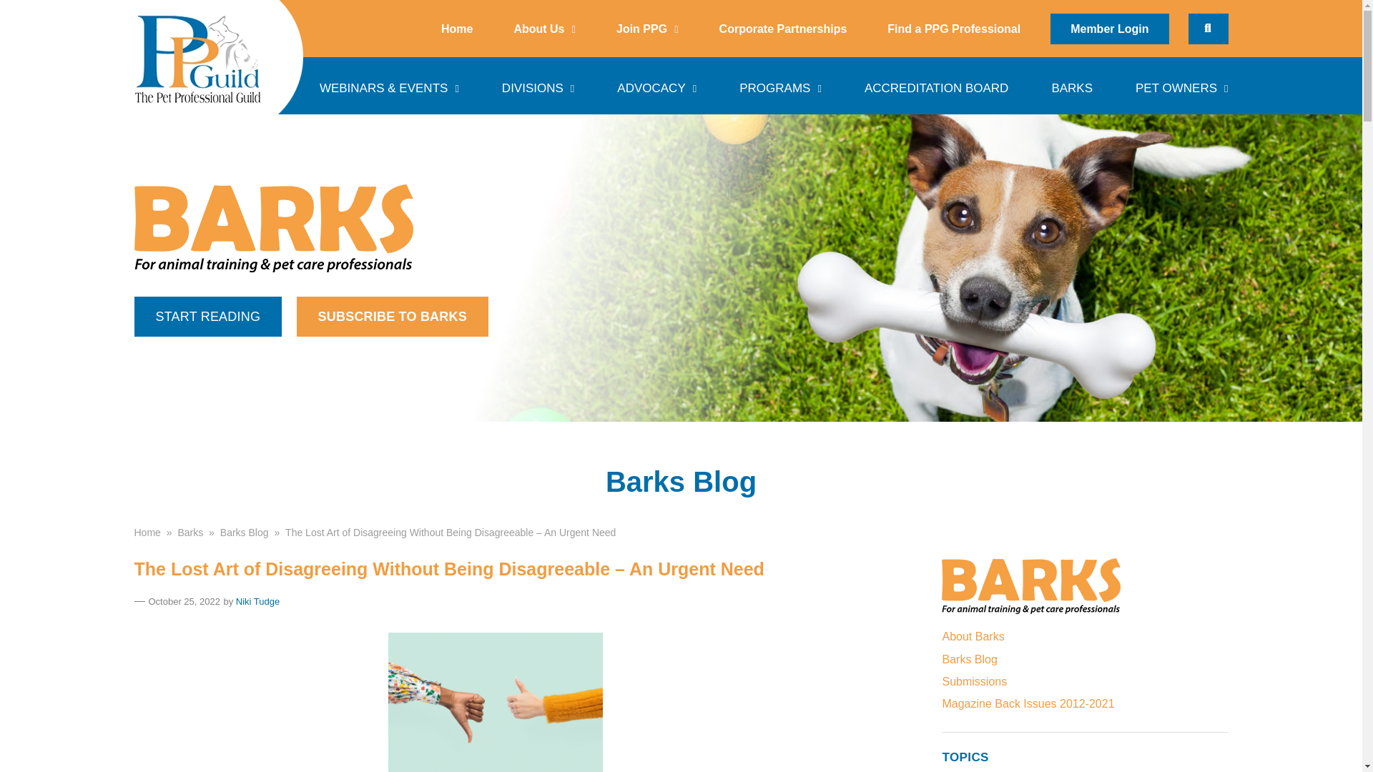 This screenshot has width=1373, height=772. What do you see at coordinates (954, 29) in the screenshot?
I see `Find a PPG Professional` at bounding box center [954, 29].